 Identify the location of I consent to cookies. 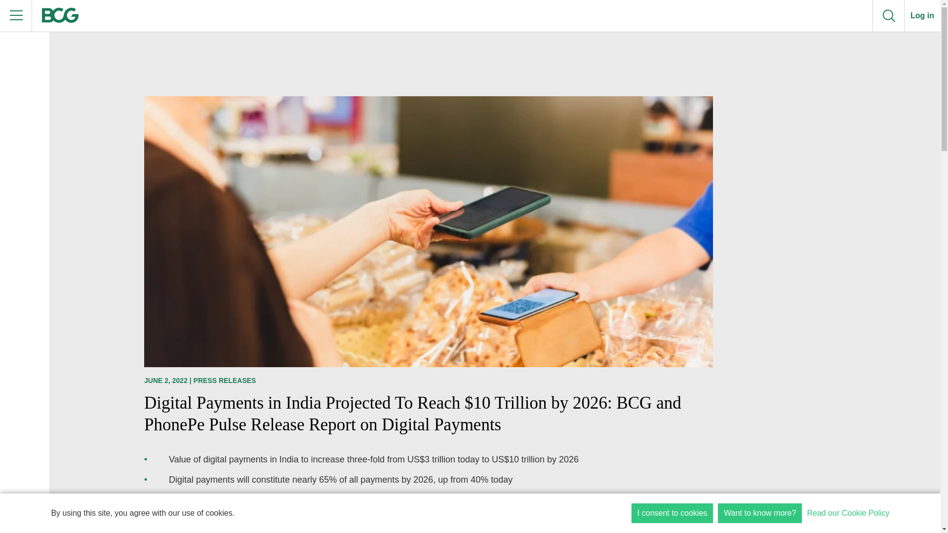
(671, 513).